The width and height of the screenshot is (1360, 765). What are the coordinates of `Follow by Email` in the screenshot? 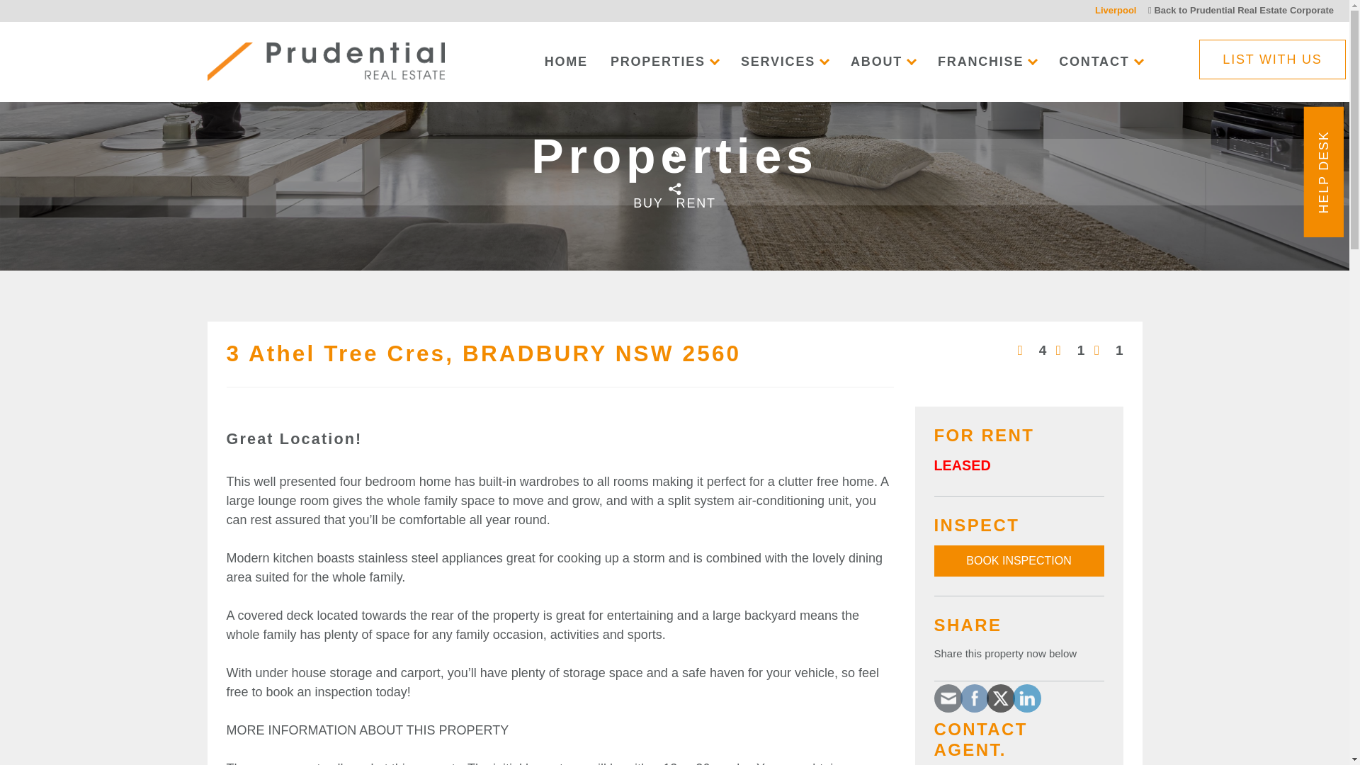 It's located at (948, 698).